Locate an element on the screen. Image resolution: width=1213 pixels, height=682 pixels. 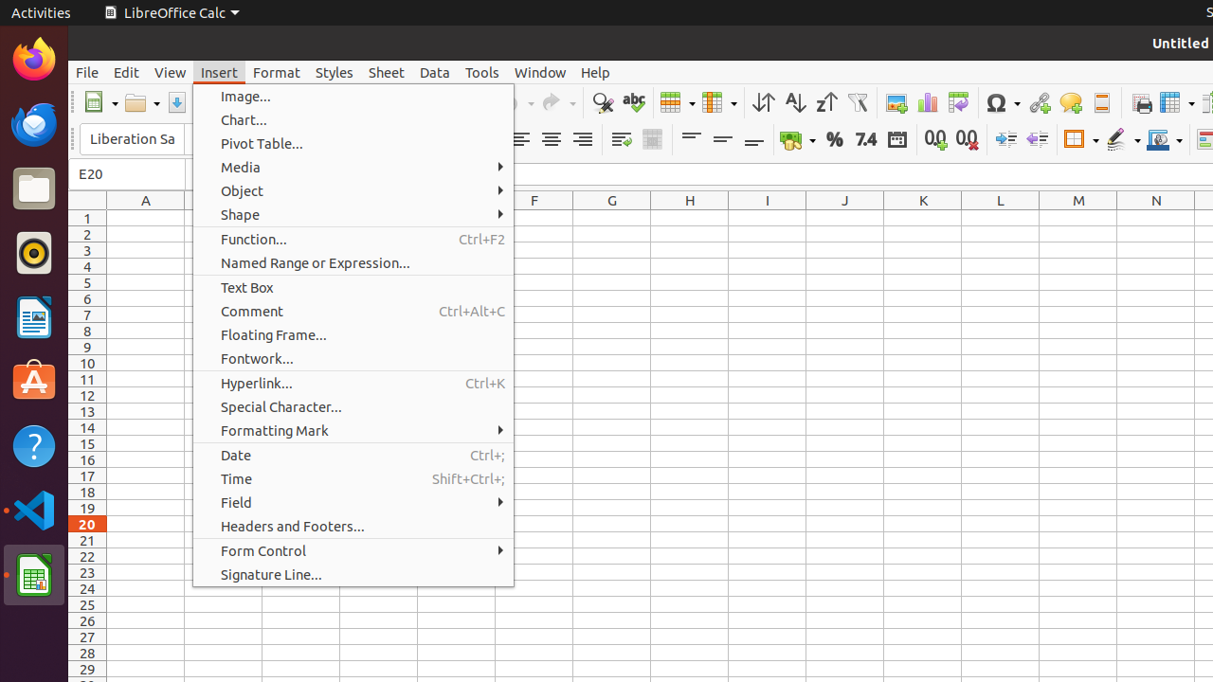
LibreOffice Writer is located at coordinates (34, 316).